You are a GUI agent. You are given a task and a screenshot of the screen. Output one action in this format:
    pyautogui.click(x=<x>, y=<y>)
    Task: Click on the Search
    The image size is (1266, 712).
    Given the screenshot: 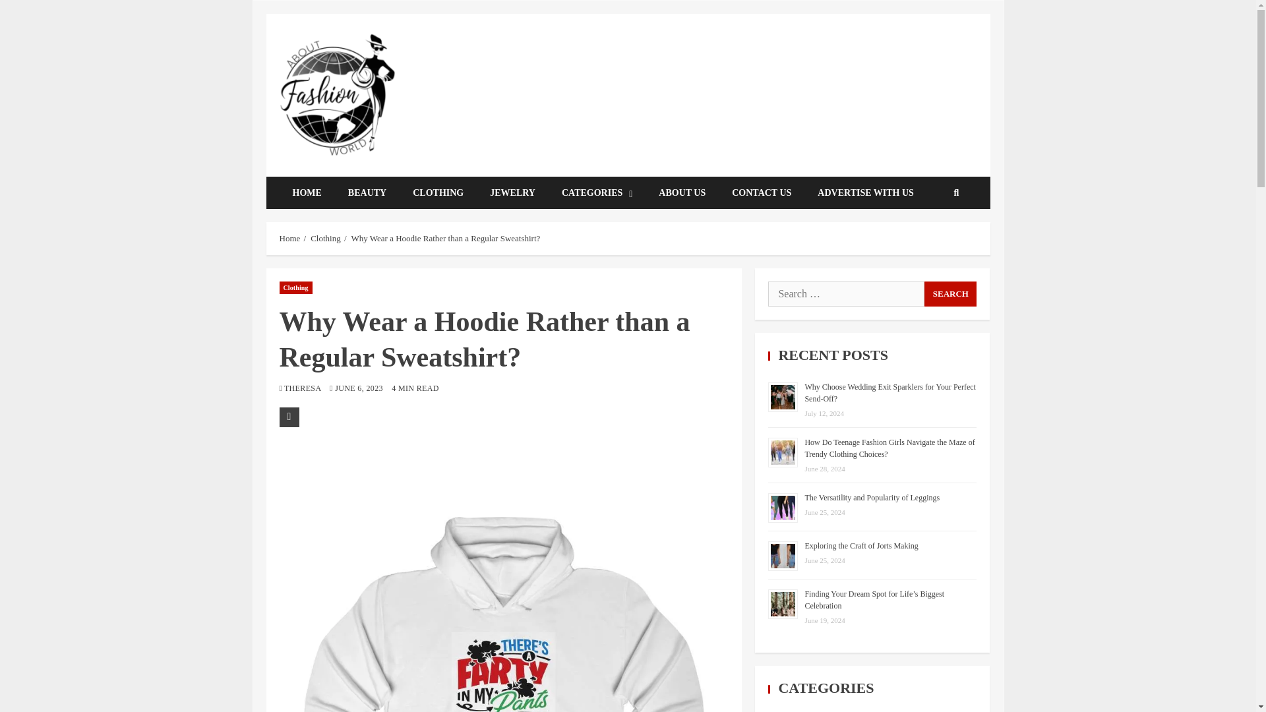 What is the action you would take?
    pyautogui.click(x=936, y=232)
    